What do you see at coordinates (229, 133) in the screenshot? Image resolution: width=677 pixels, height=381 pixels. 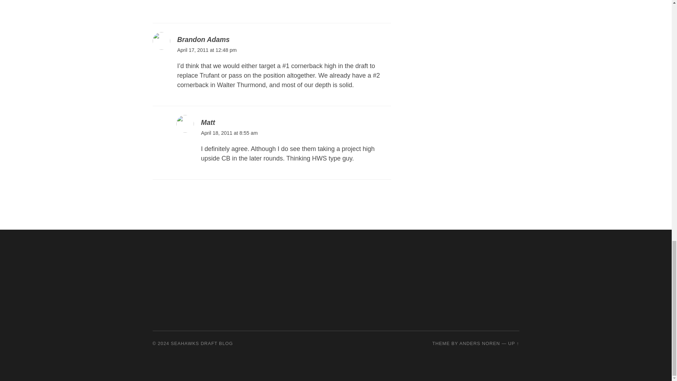 I see `April 18, 2011 at 8:55 am` at bounding box center [229, 133].